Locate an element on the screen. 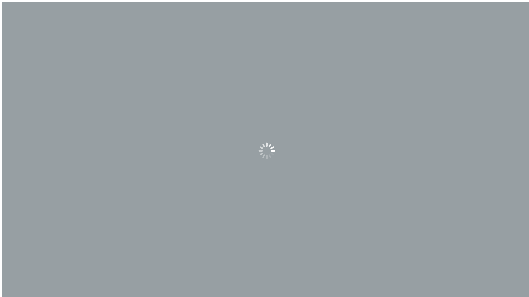 The height and width of the screenshot is (297, 529). Toggle fullscreen is located at coordinates (15, 263).